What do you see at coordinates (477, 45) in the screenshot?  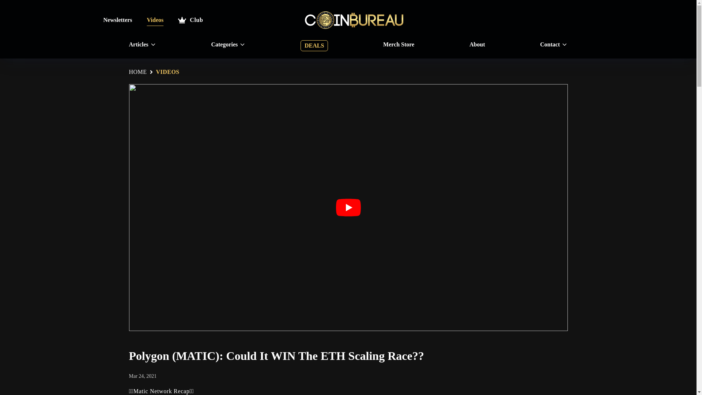 I see `About` at bounding box center [477, 45].